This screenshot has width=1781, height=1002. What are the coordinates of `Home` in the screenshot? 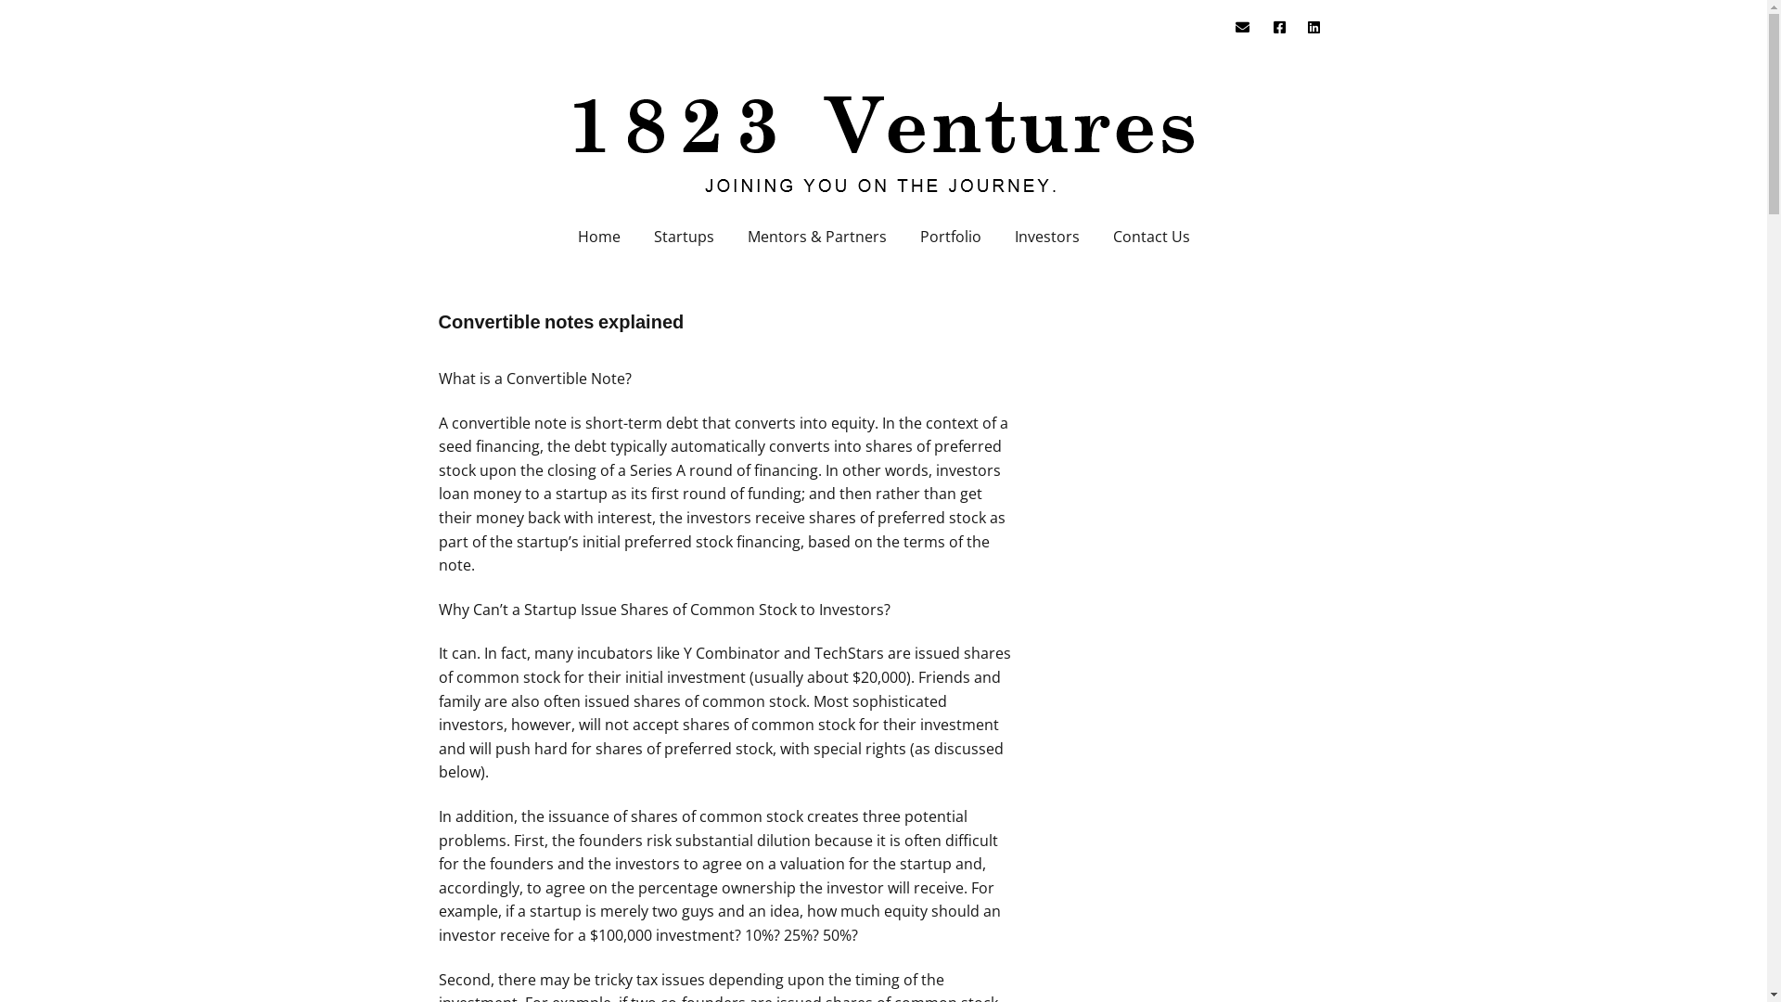 It's located at (598, 237).